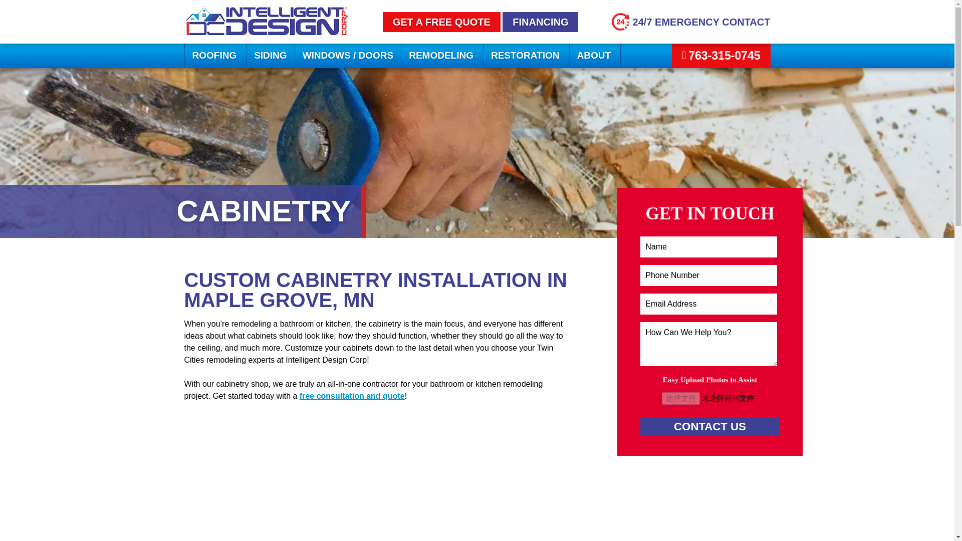 Image resolution: width=962 pixels, height=541 pixels. Describe the element at coordinates (441, 22) in the screenshot. I see `GET A FREE QUOTE` at that location.